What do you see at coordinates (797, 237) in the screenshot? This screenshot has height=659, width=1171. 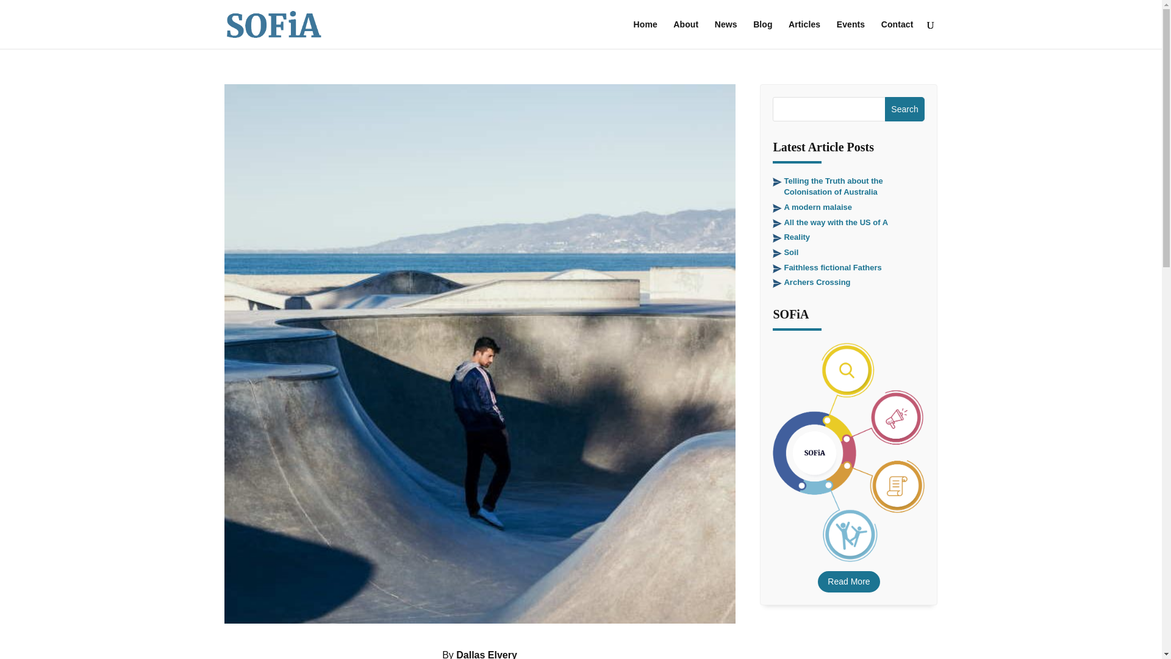 I see `Reality` at bounding box center [797, 237].